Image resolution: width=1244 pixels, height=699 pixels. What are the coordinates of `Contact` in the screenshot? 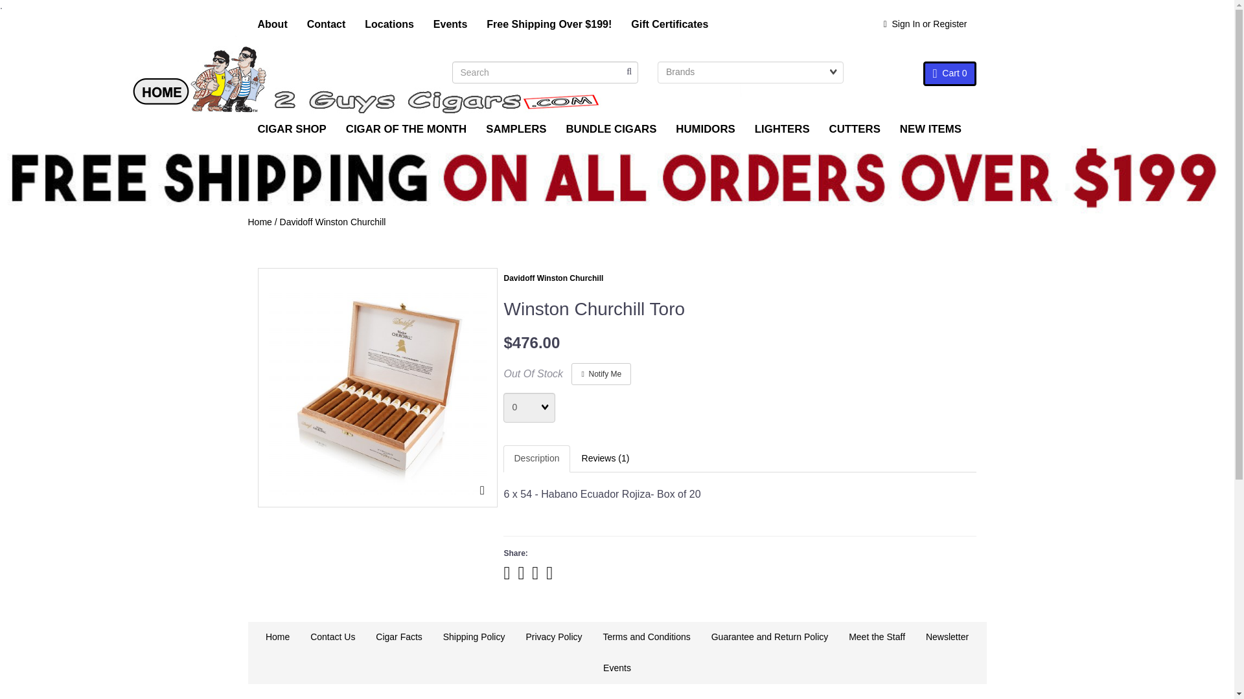 It's located at (327, 25).